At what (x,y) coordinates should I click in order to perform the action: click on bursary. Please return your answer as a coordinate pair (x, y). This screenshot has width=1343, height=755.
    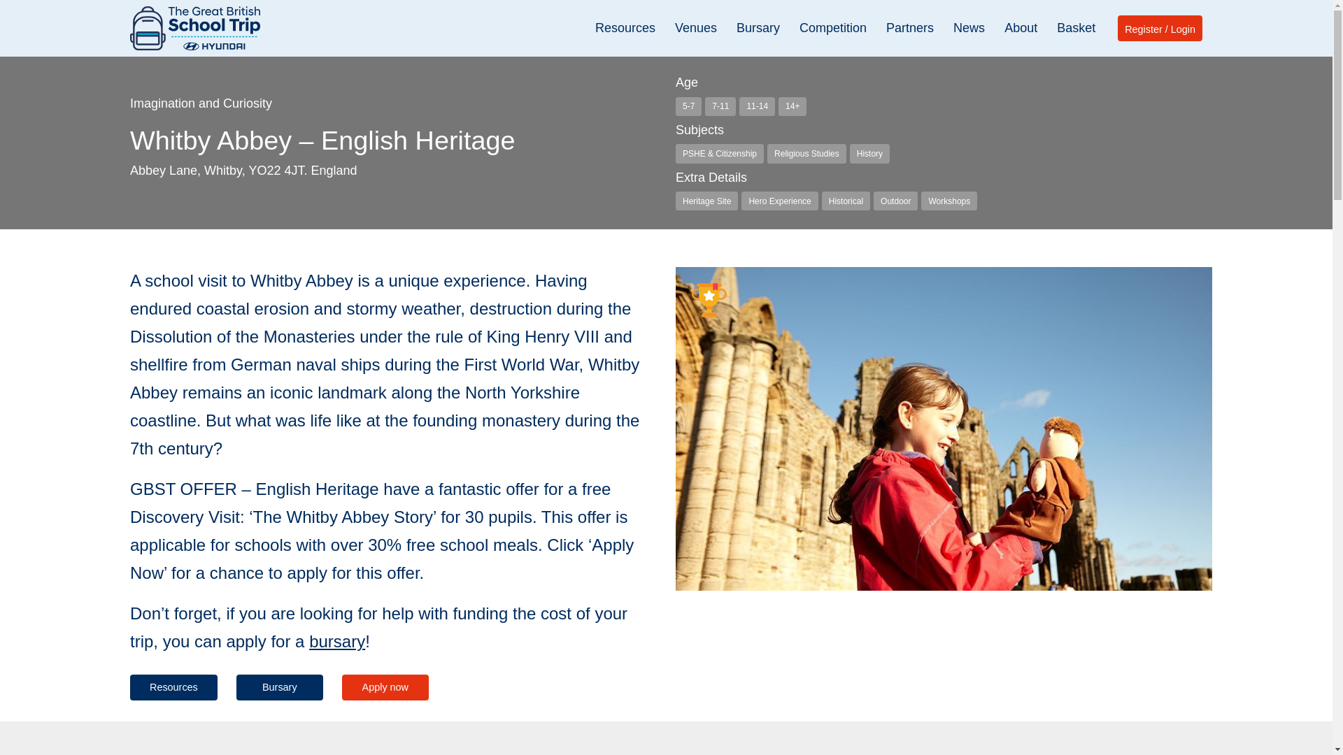
    Looking at the image, I should click on (337, 640).